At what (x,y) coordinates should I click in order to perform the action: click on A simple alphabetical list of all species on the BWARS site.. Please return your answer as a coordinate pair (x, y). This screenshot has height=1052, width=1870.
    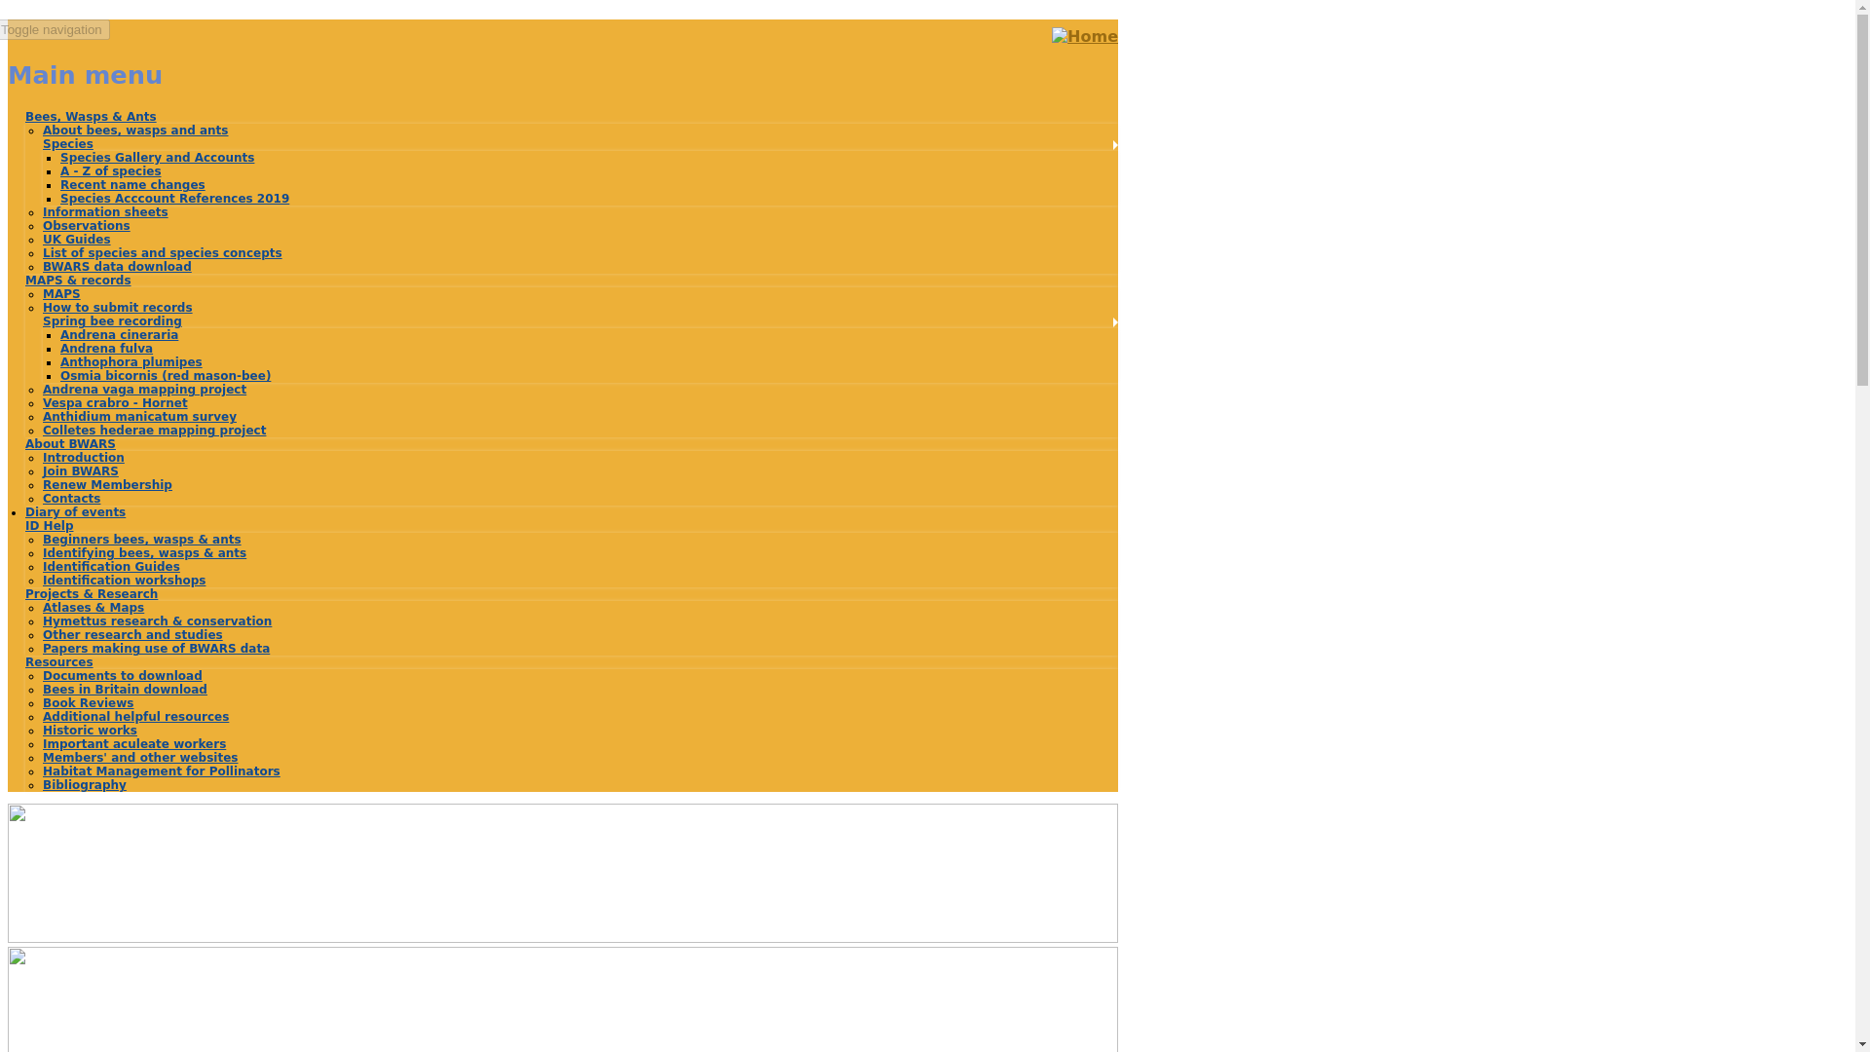
    Looking at the image, I should click on (110, 170).